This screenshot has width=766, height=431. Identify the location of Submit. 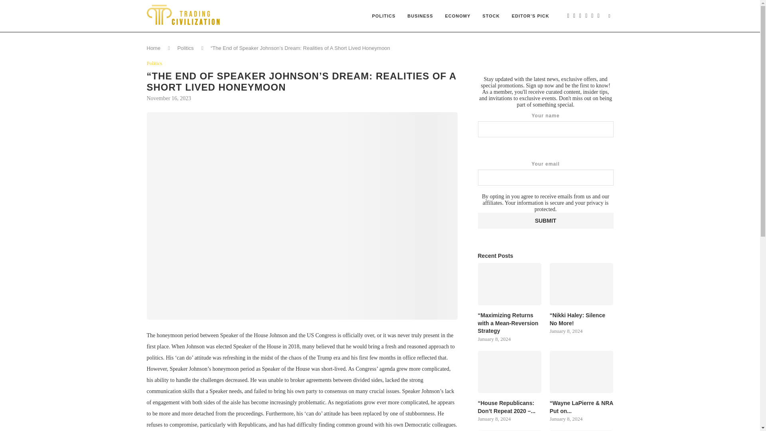
(546, 221).